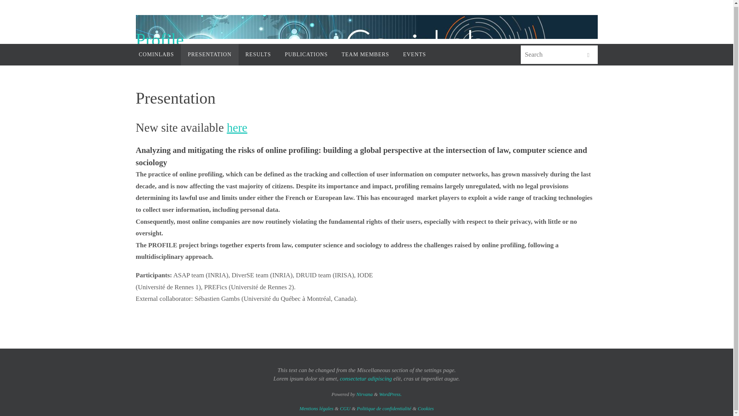 The width and height of the screenshot is (739, 416). What do you see at coordinates (155, 55) in the screenshot?
I see `COMINLABS` at bounding box center [155, 55].